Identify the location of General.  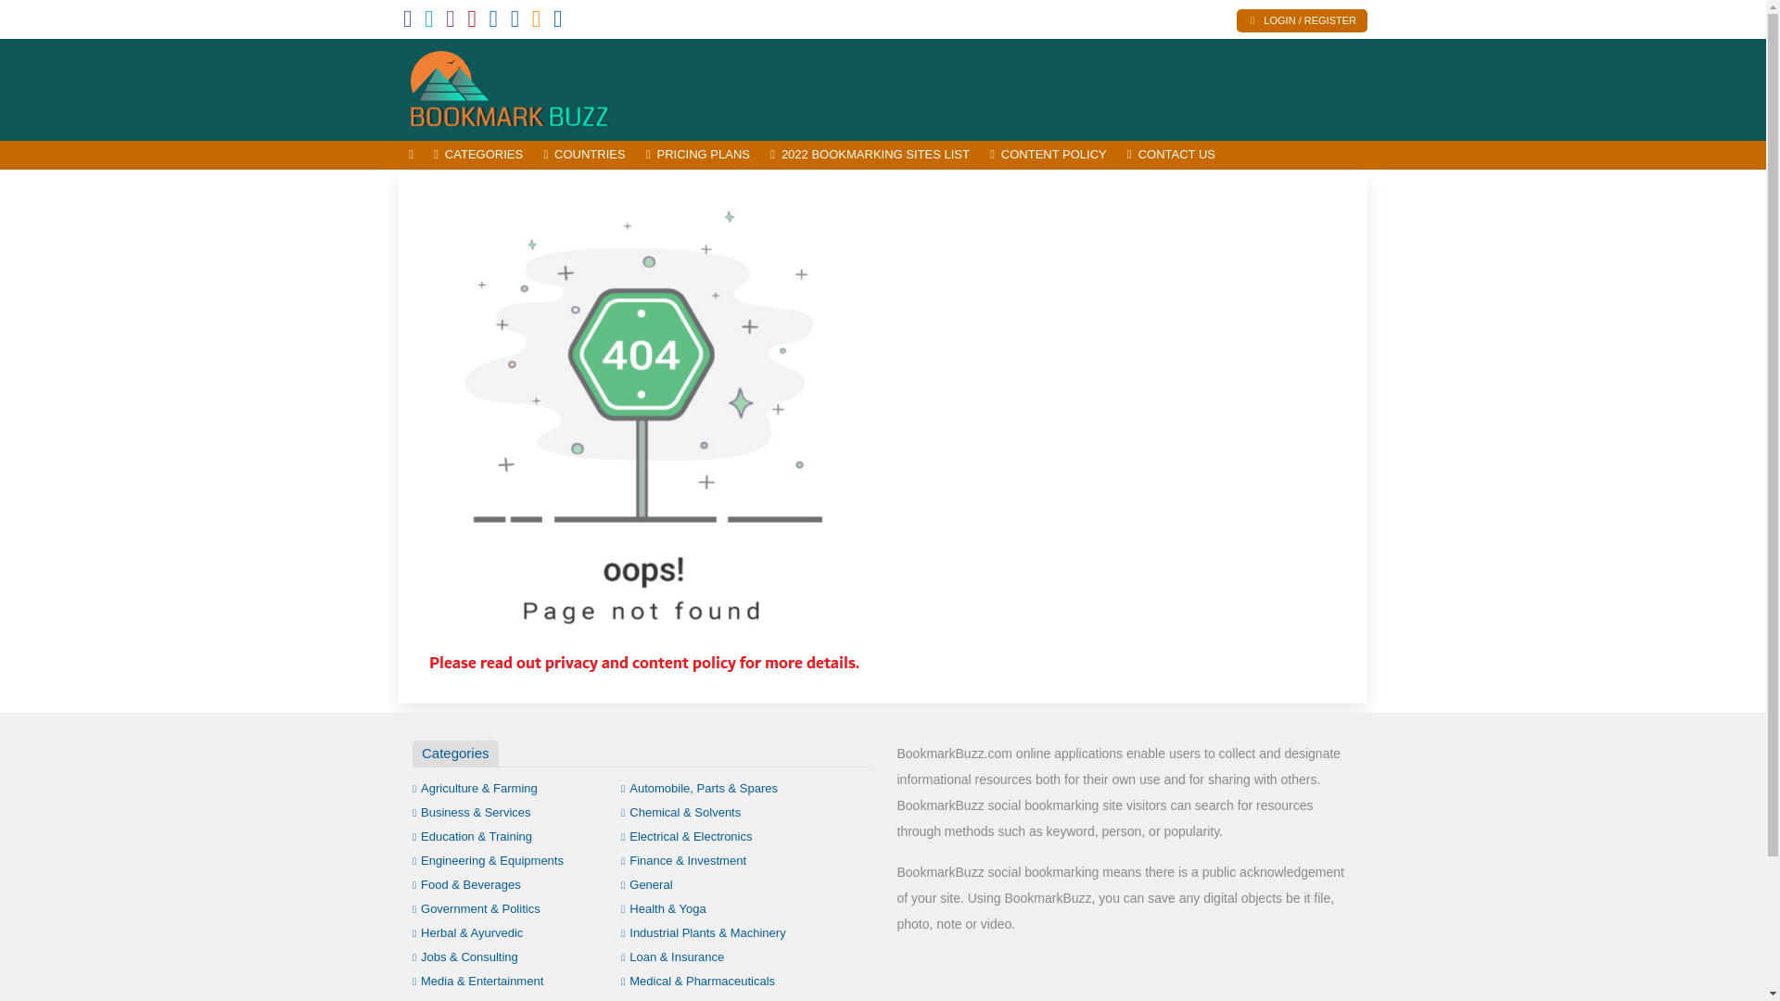
(647, 884).